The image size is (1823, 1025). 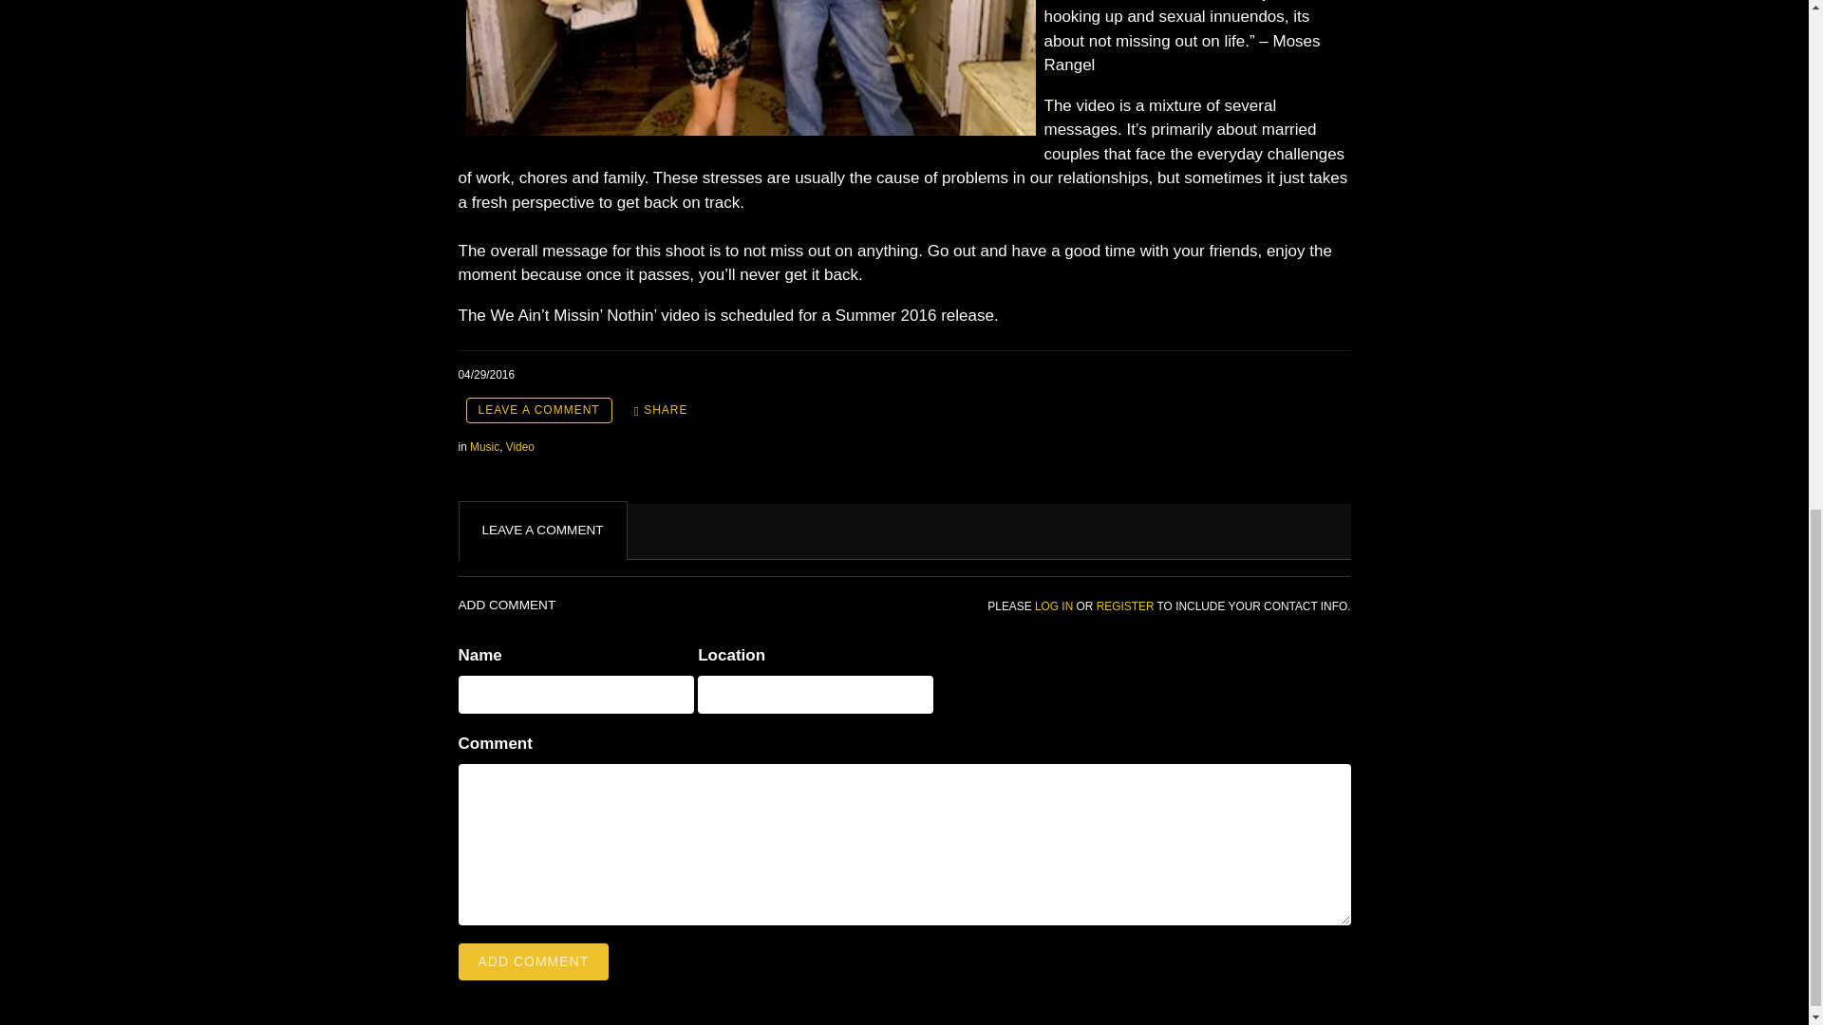 I want to click on Video, so click(x=520, y=447).